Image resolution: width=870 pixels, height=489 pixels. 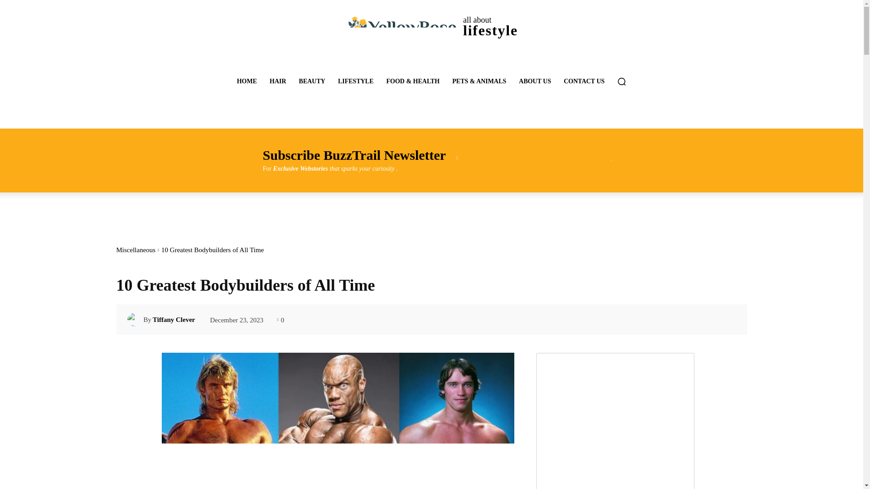 I want to click on Miscellaneous, so click(x=135, y=250).